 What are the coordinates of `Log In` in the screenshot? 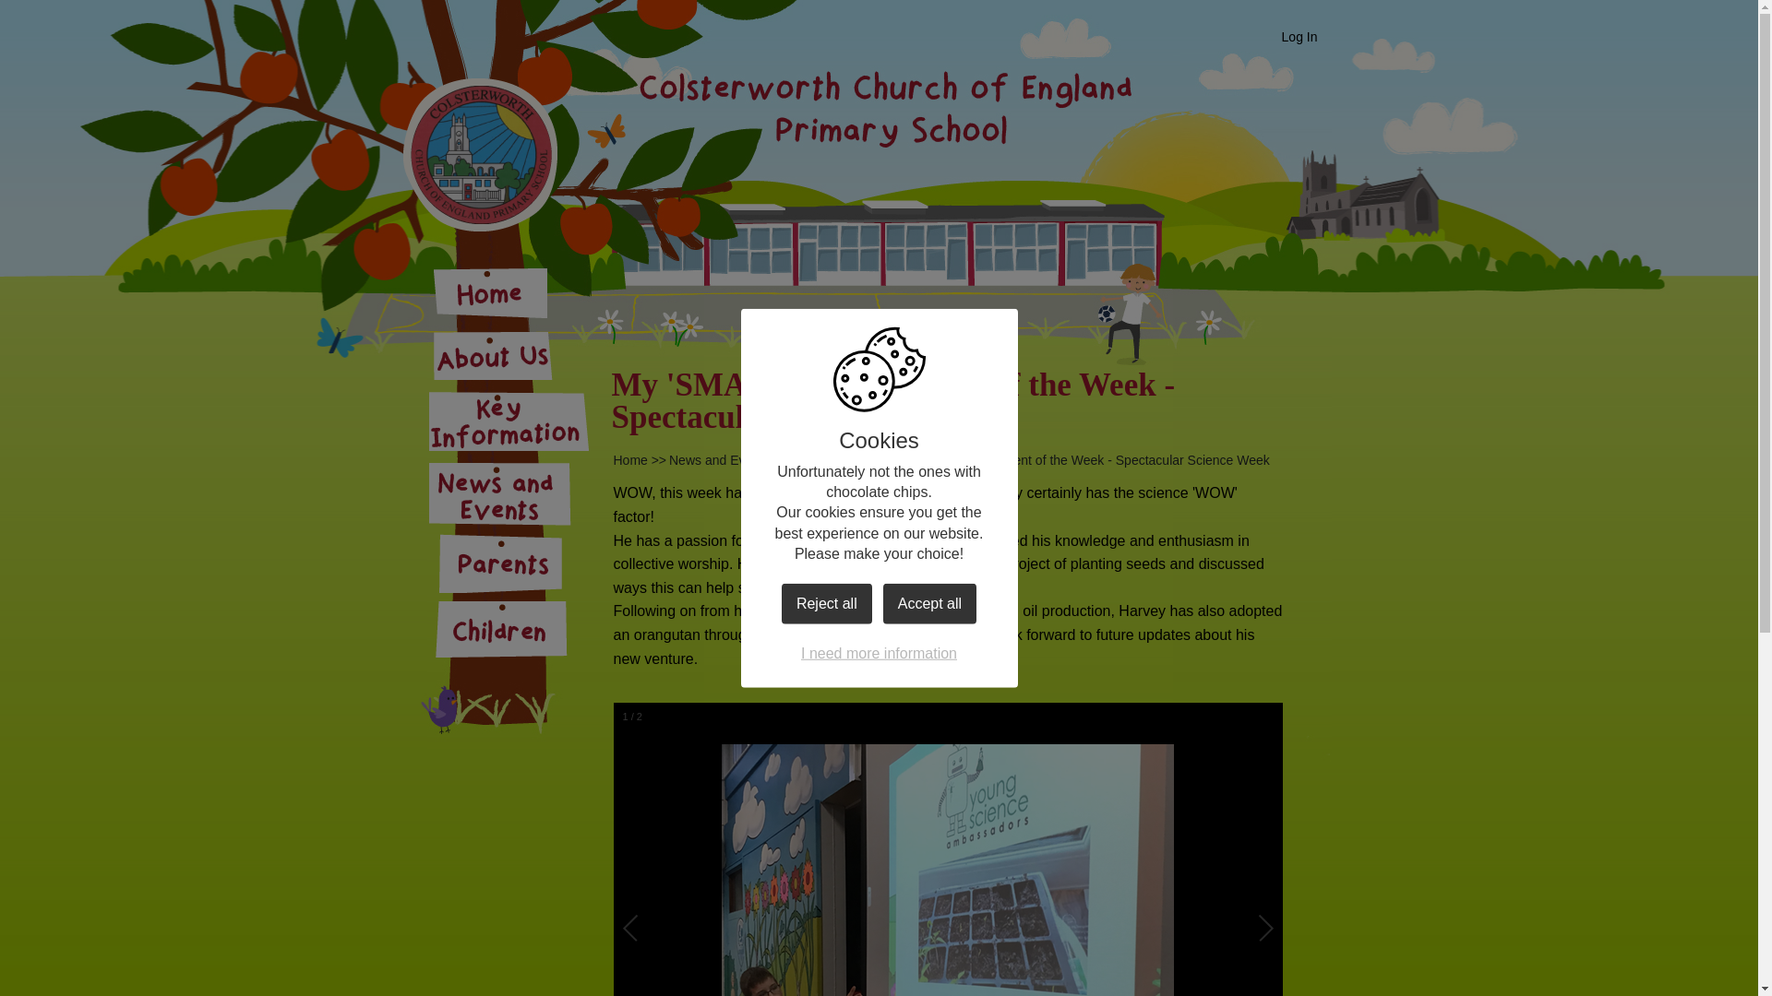 It's located at (1299, 37).